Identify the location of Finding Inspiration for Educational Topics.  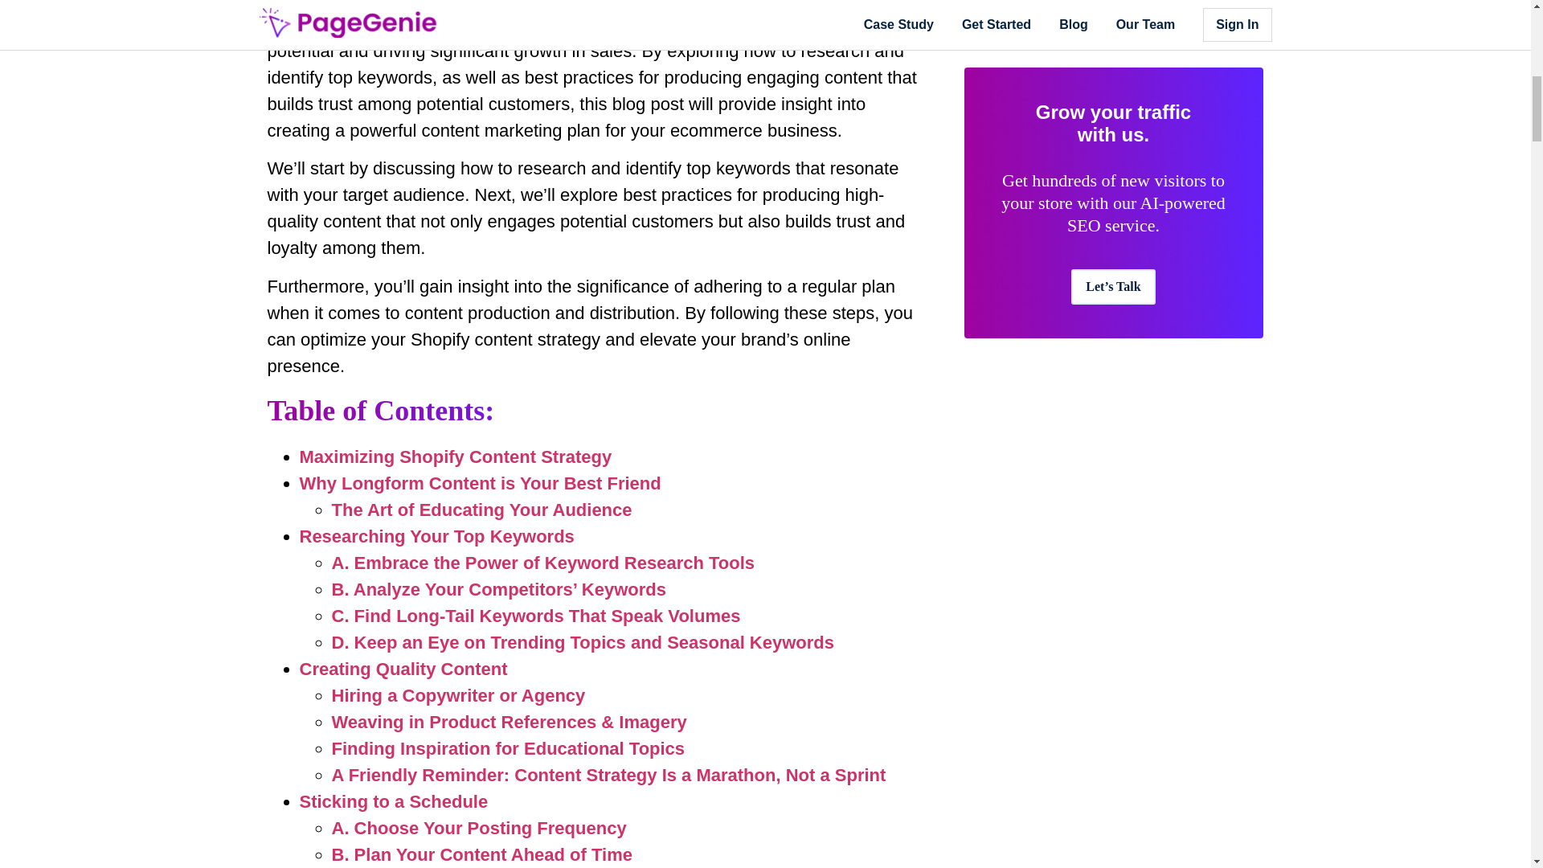
(508, 748).